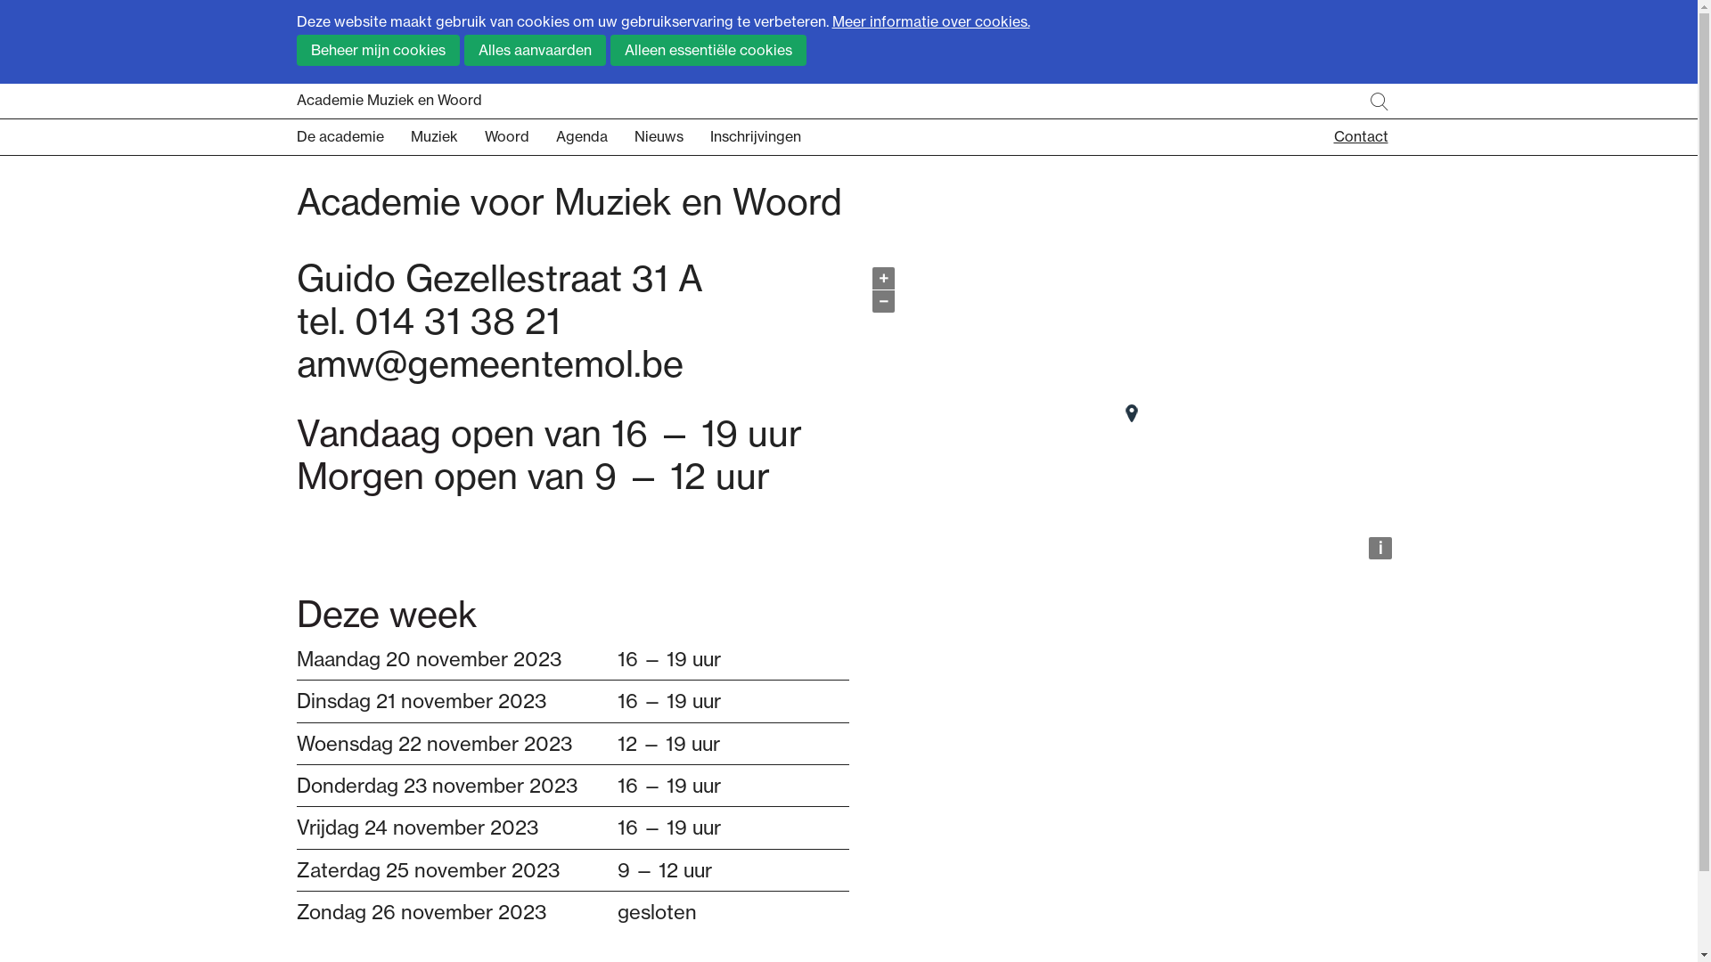 The height and width of the screenshot is (962, 1711). Describe the element at coordinates (447, 137) in the screenshot. I see `Muziek` at that location.